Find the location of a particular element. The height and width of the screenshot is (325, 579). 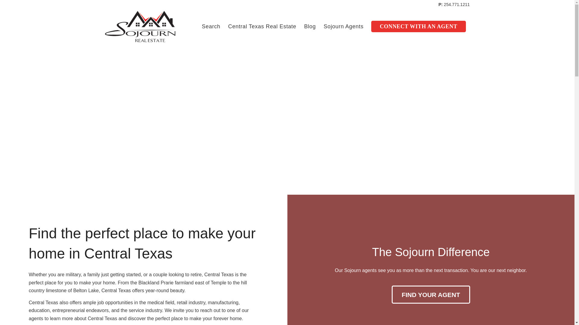

FIND YOUR AGENT is located at coordinates (431, 294).